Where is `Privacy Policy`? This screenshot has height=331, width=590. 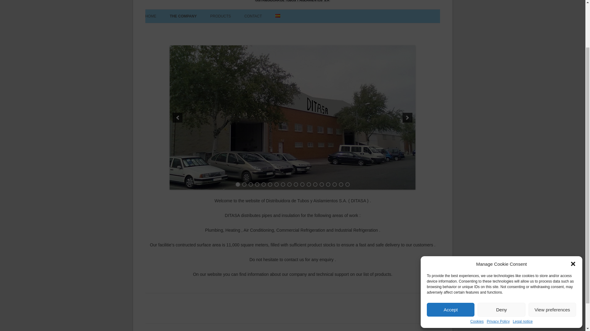
Privacy Policy is located at coordinates (498, 265).